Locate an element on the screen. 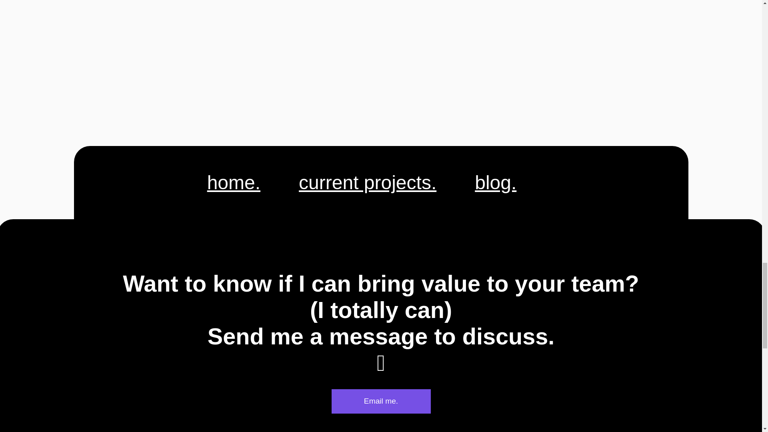 The width and height of the screenshot is (768, 432). home. is located at coordinates (234, 182).